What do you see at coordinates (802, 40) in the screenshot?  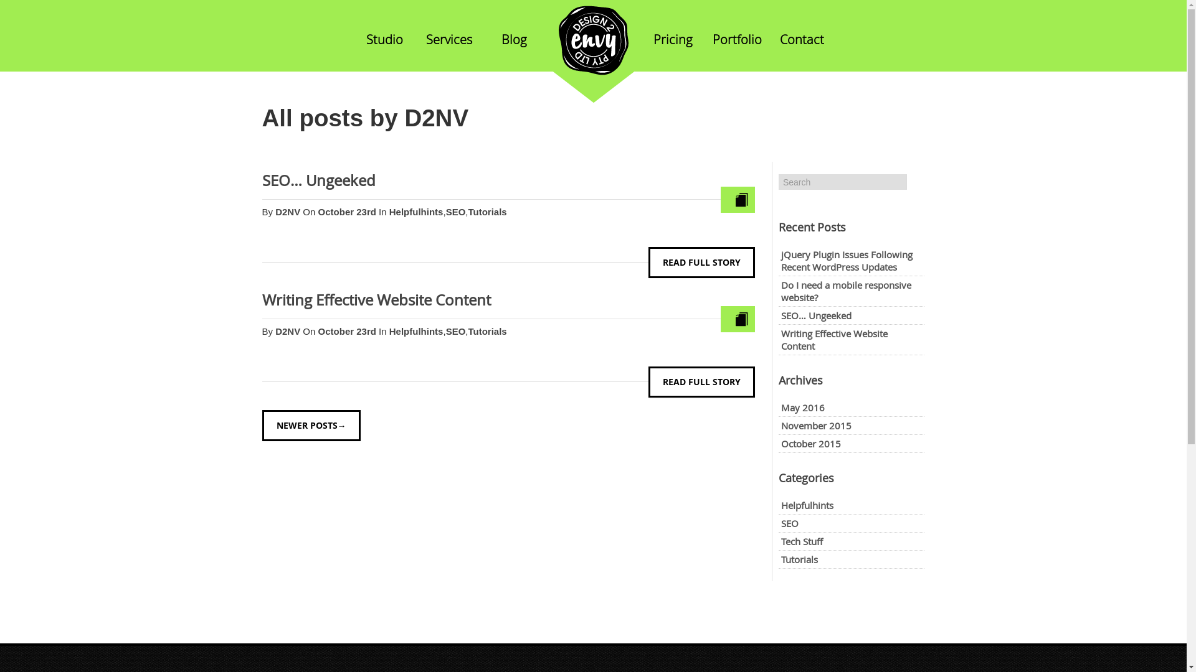 I see `Contact` at bounding box center [802, 40].